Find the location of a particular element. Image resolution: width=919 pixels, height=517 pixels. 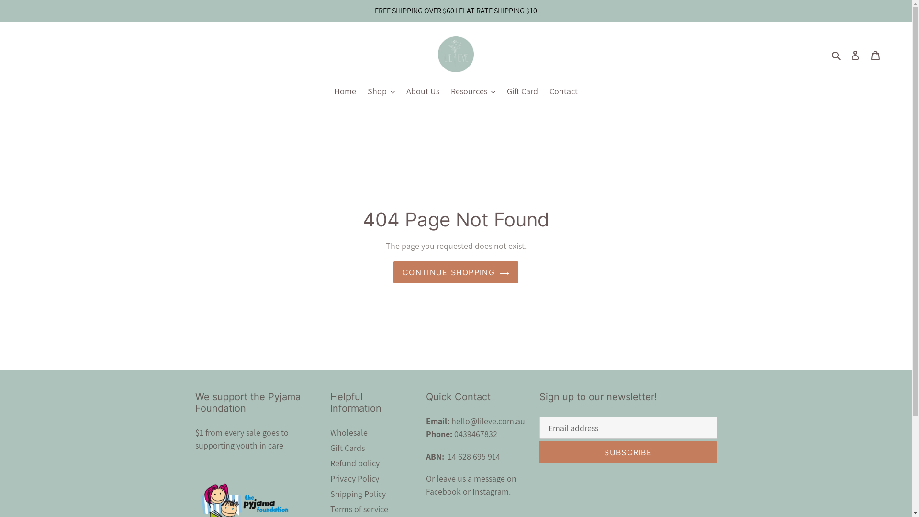

Search is located at coordinates (837, 55).